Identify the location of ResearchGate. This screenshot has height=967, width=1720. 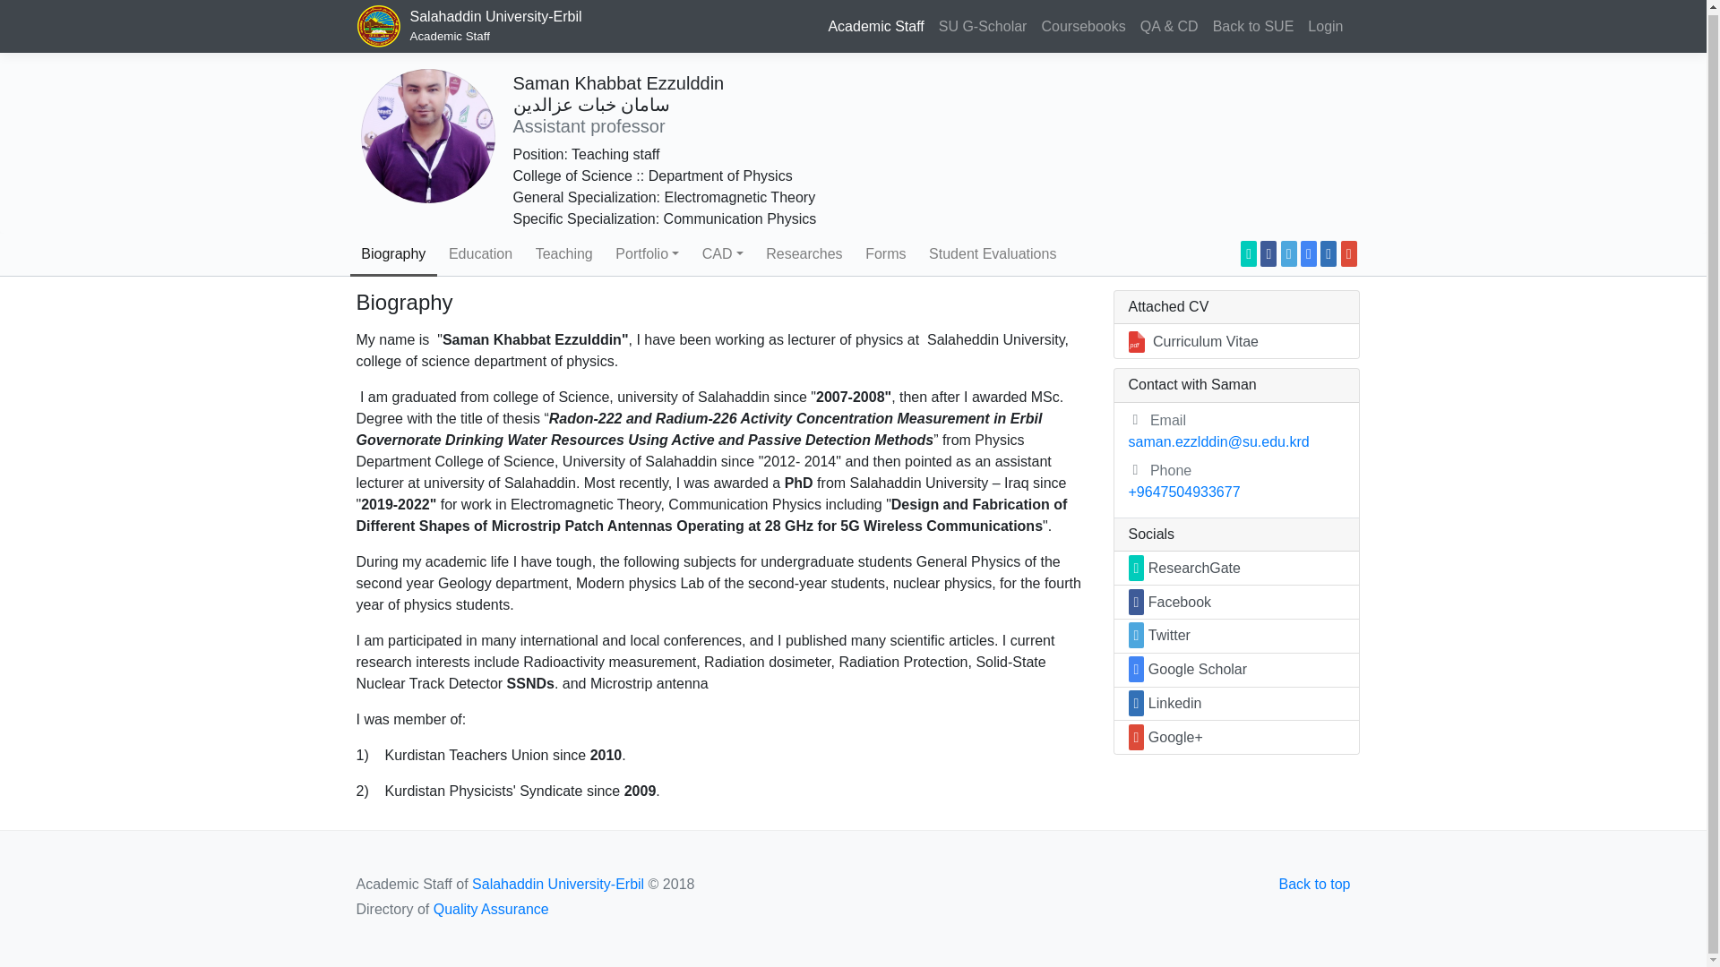
(1249, 253).